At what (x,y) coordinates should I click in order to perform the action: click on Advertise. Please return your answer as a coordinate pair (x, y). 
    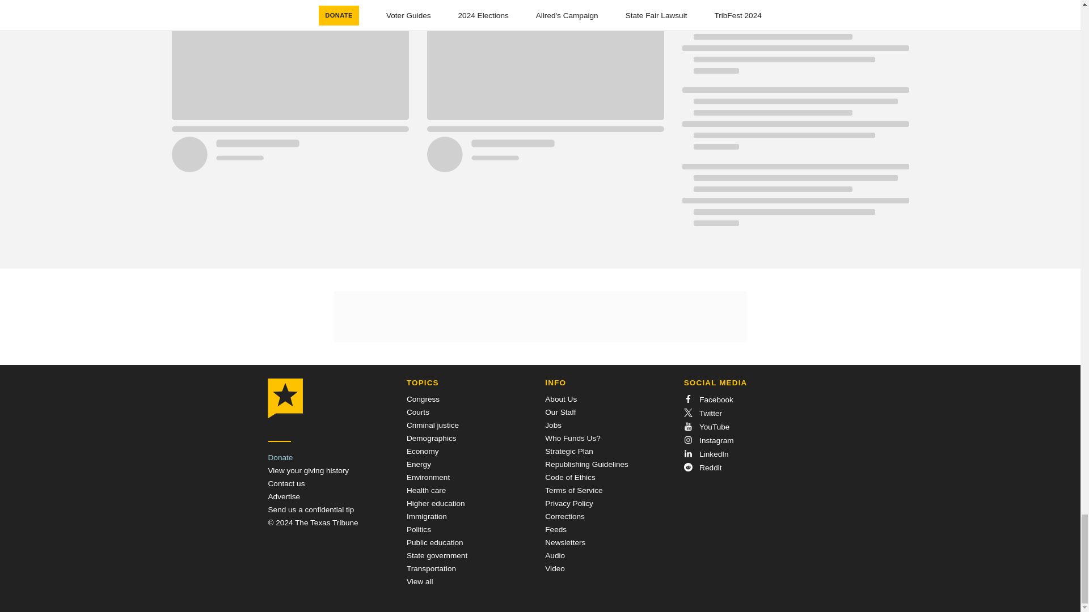
    Looking at the image, I should click on (284, 496).